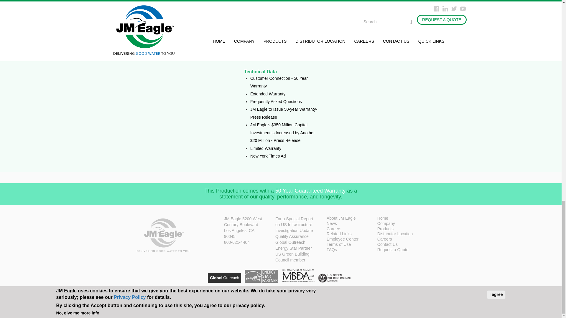 This screenshot has width=566, height=318. I want to click on About JM Eagle, so click(351, 218).